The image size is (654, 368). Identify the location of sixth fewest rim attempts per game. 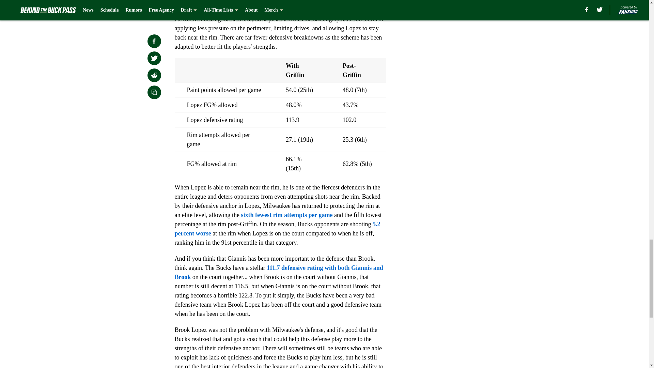
(286, 215).